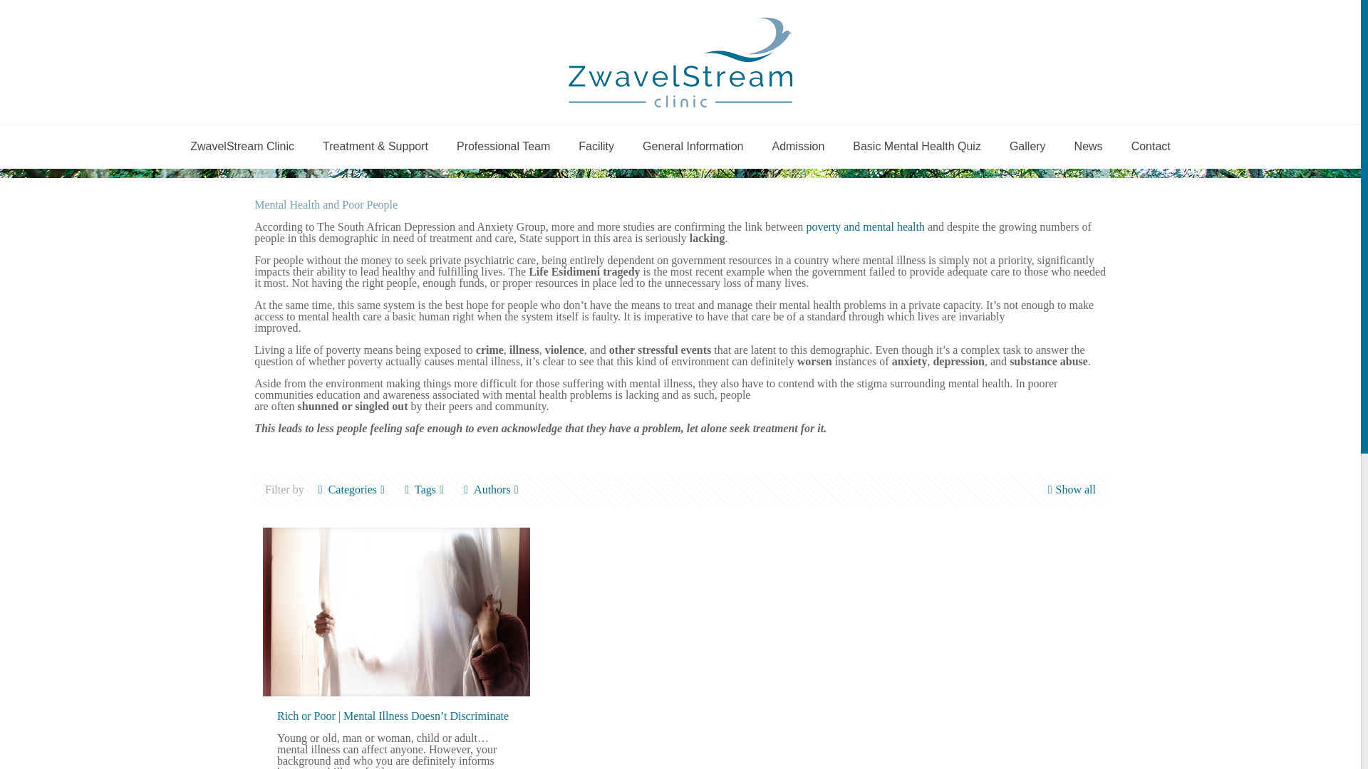 The image size is (1368, 769). I want to click on Gallery, so click(1027, 147).